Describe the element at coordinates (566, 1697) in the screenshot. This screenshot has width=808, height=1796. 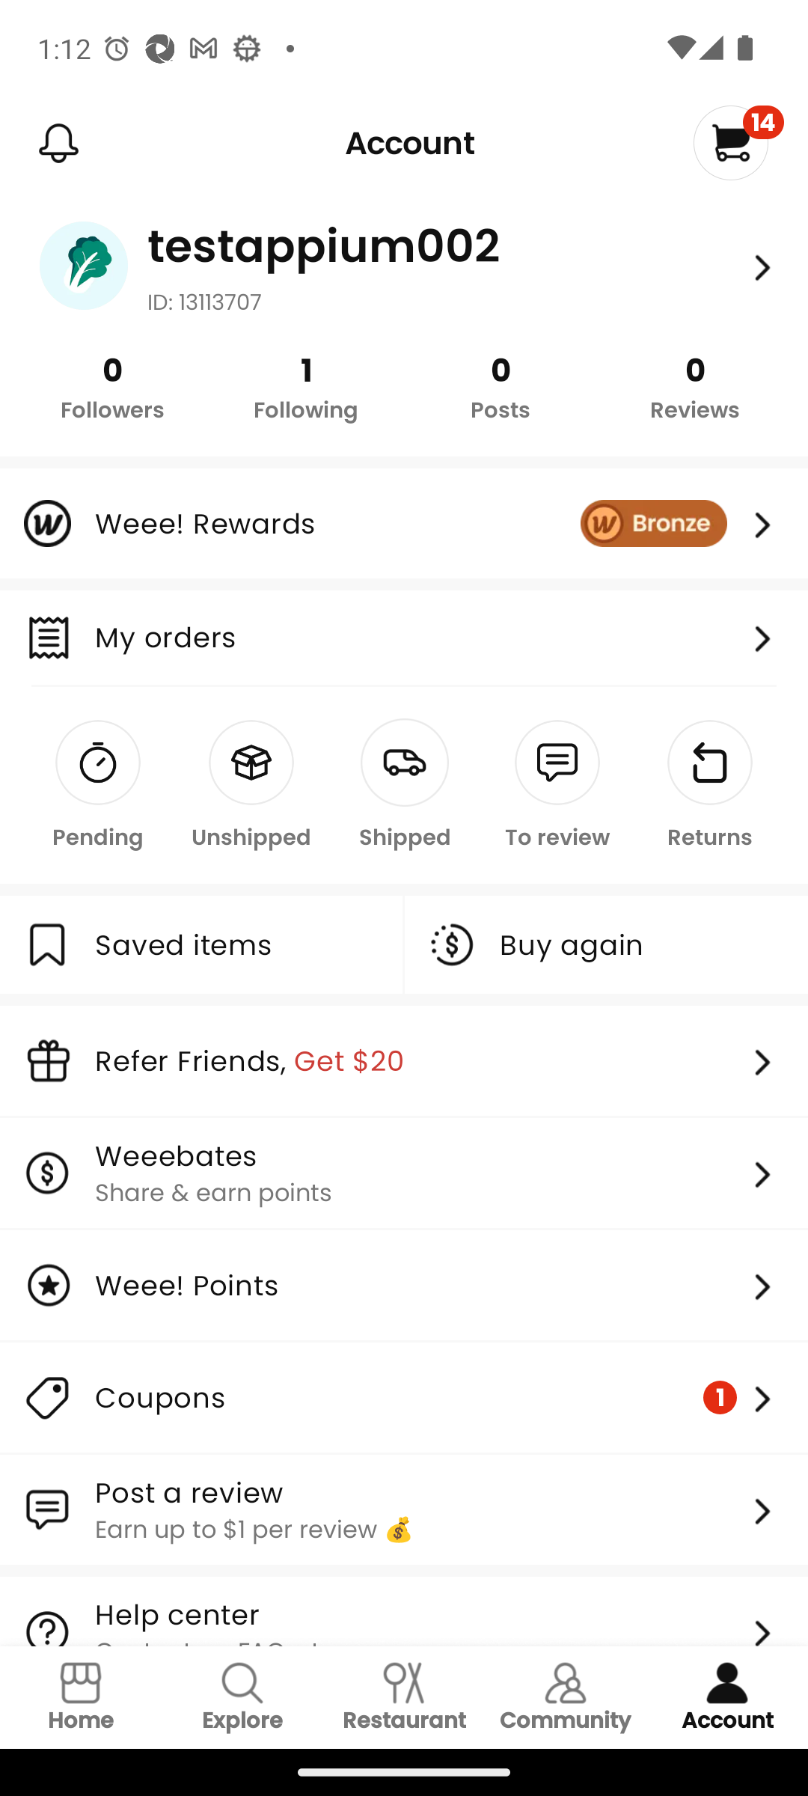
I see `Community` at that location.